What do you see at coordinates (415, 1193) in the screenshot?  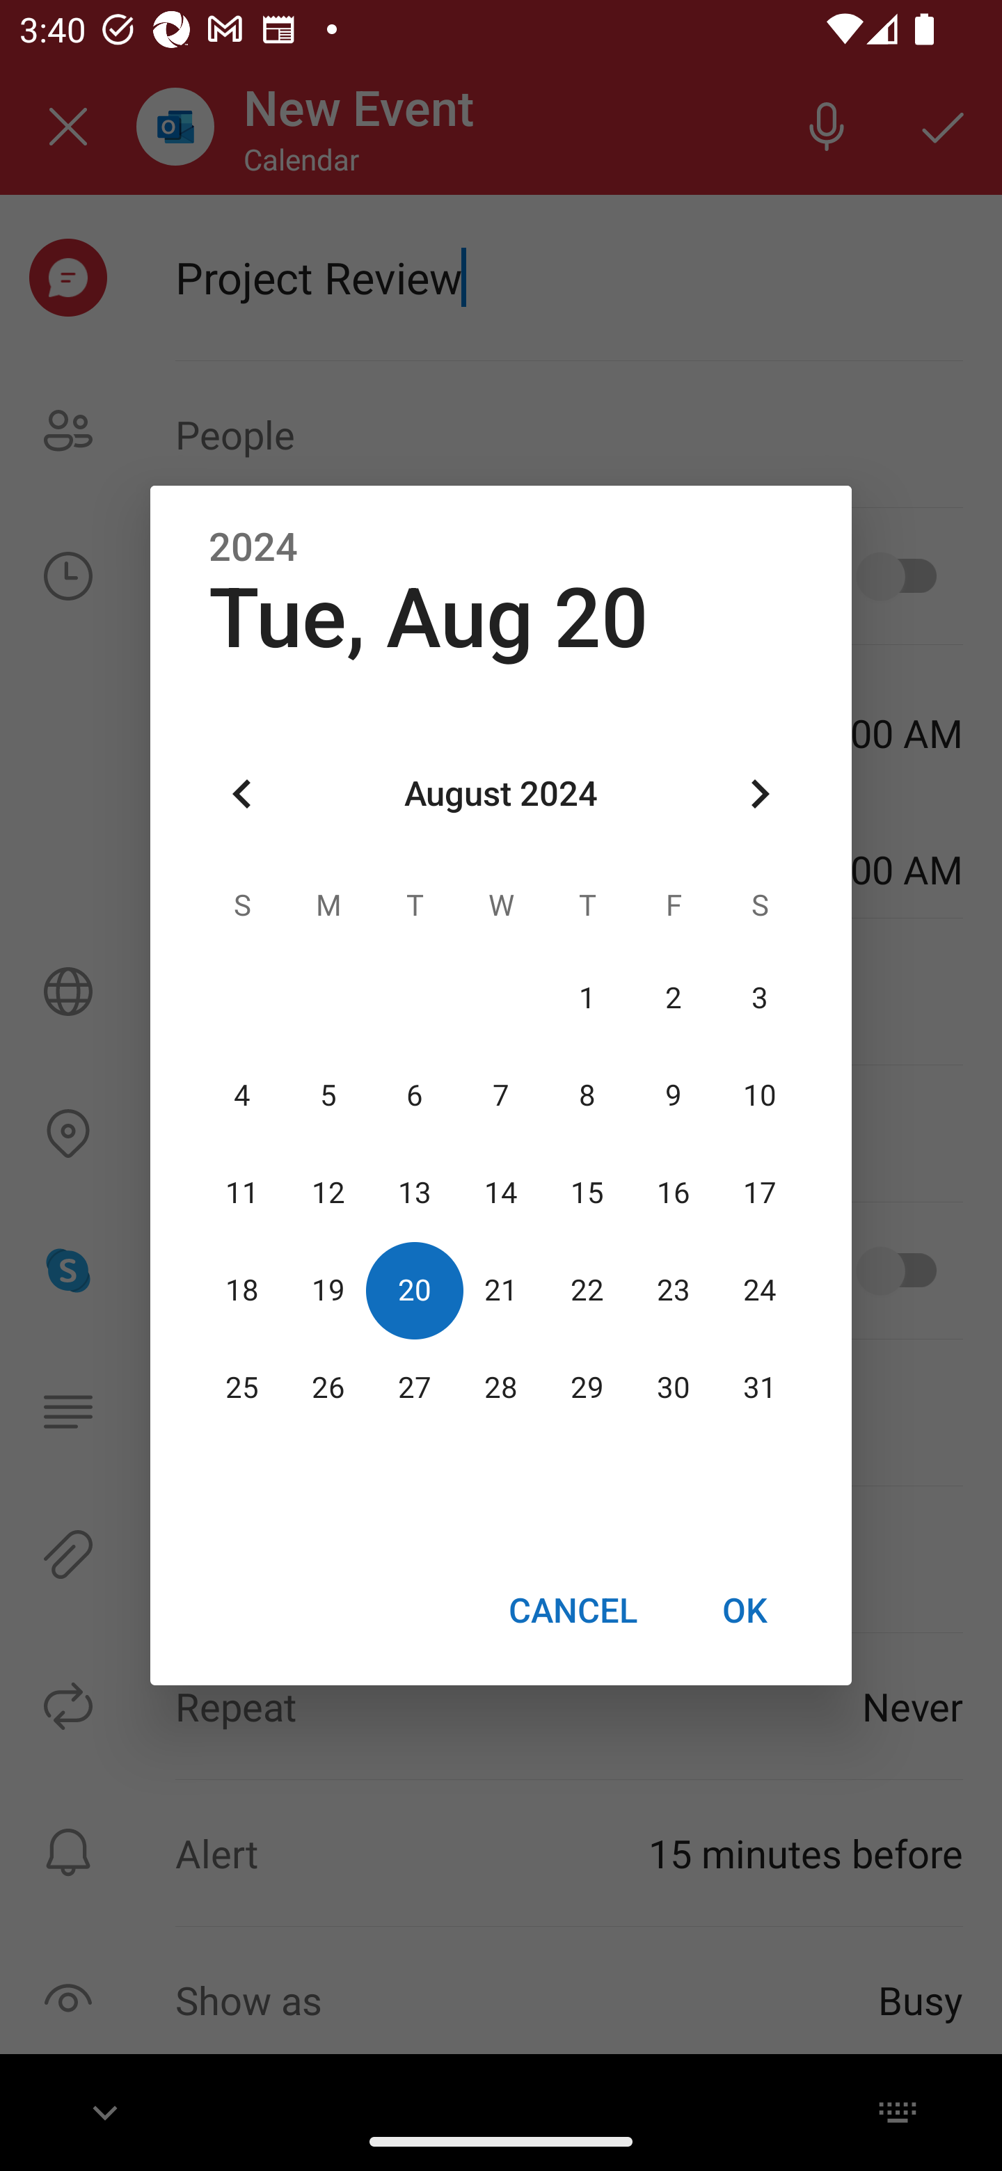 I see `13 13 August 2024` at bounding box center [415, 1193].